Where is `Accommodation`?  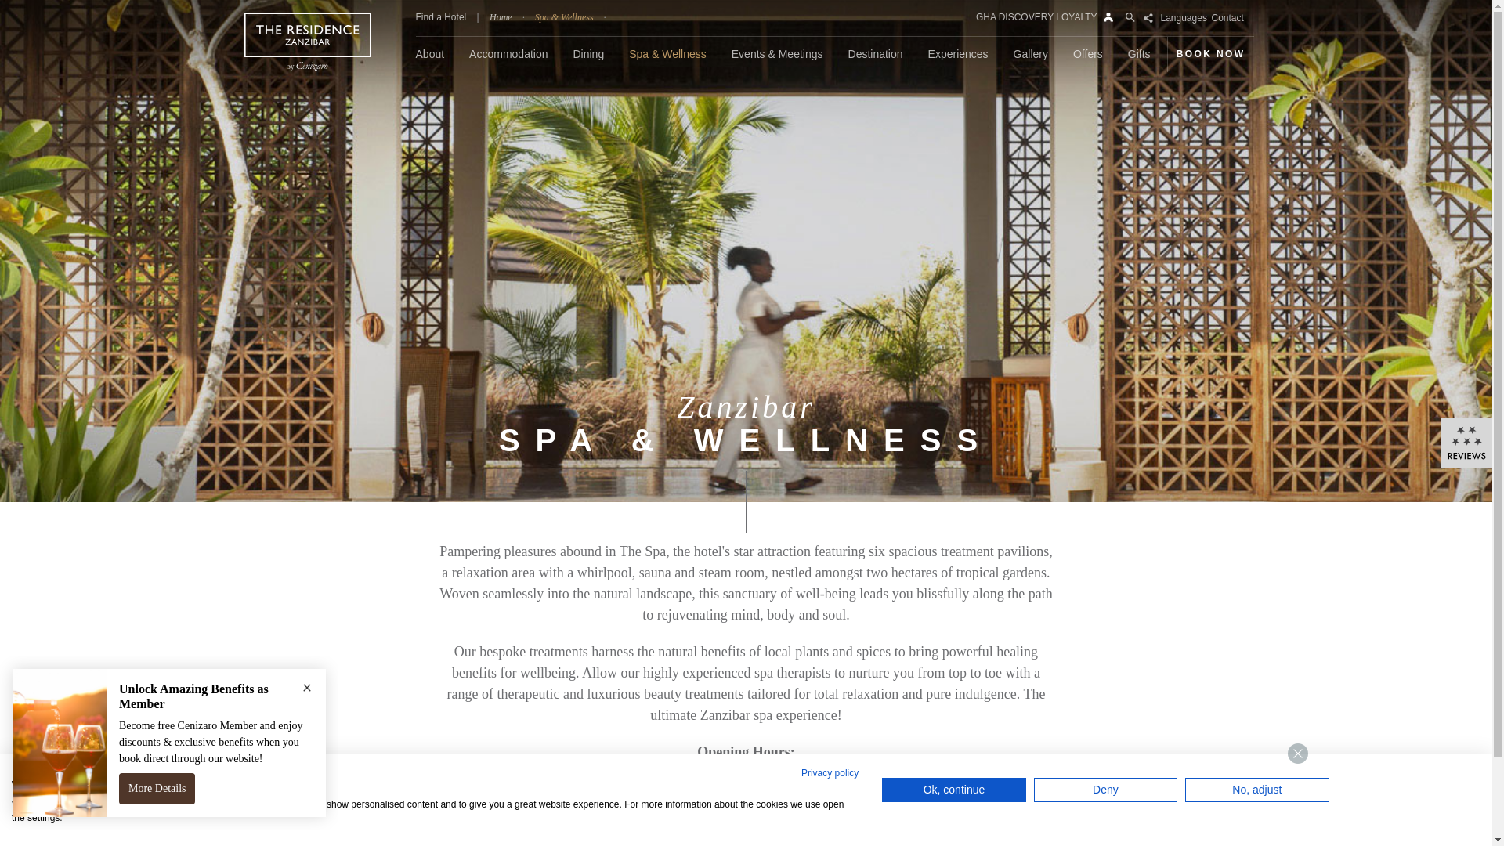
Accommodation is located at coordinates (508, 60).